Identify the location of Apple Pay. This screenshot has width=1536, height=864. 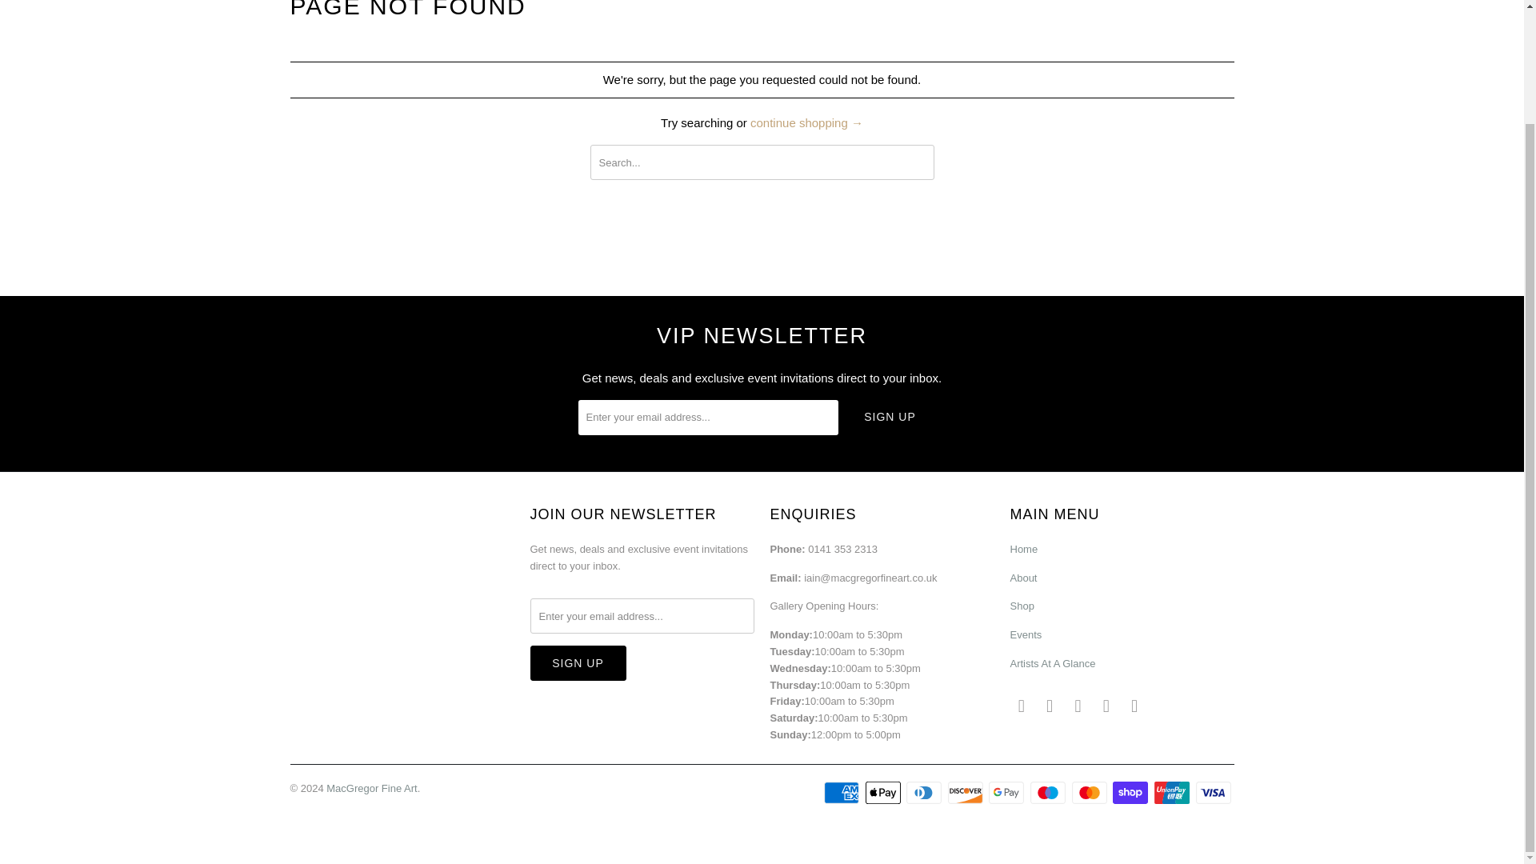
(885, 792).